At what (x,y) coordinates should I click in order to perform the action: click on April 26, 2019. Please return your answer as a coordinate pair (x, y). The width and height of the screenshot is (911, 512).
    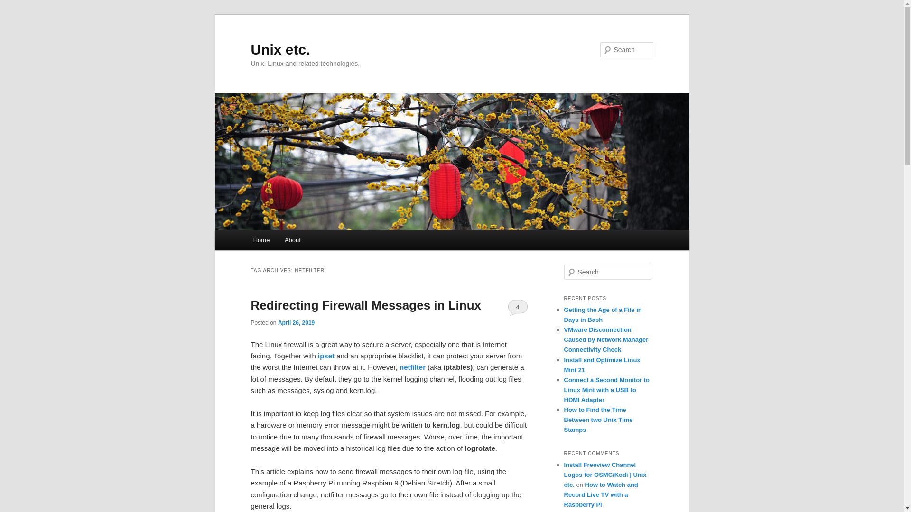
    Looking at the image, I should click on (296, 322).